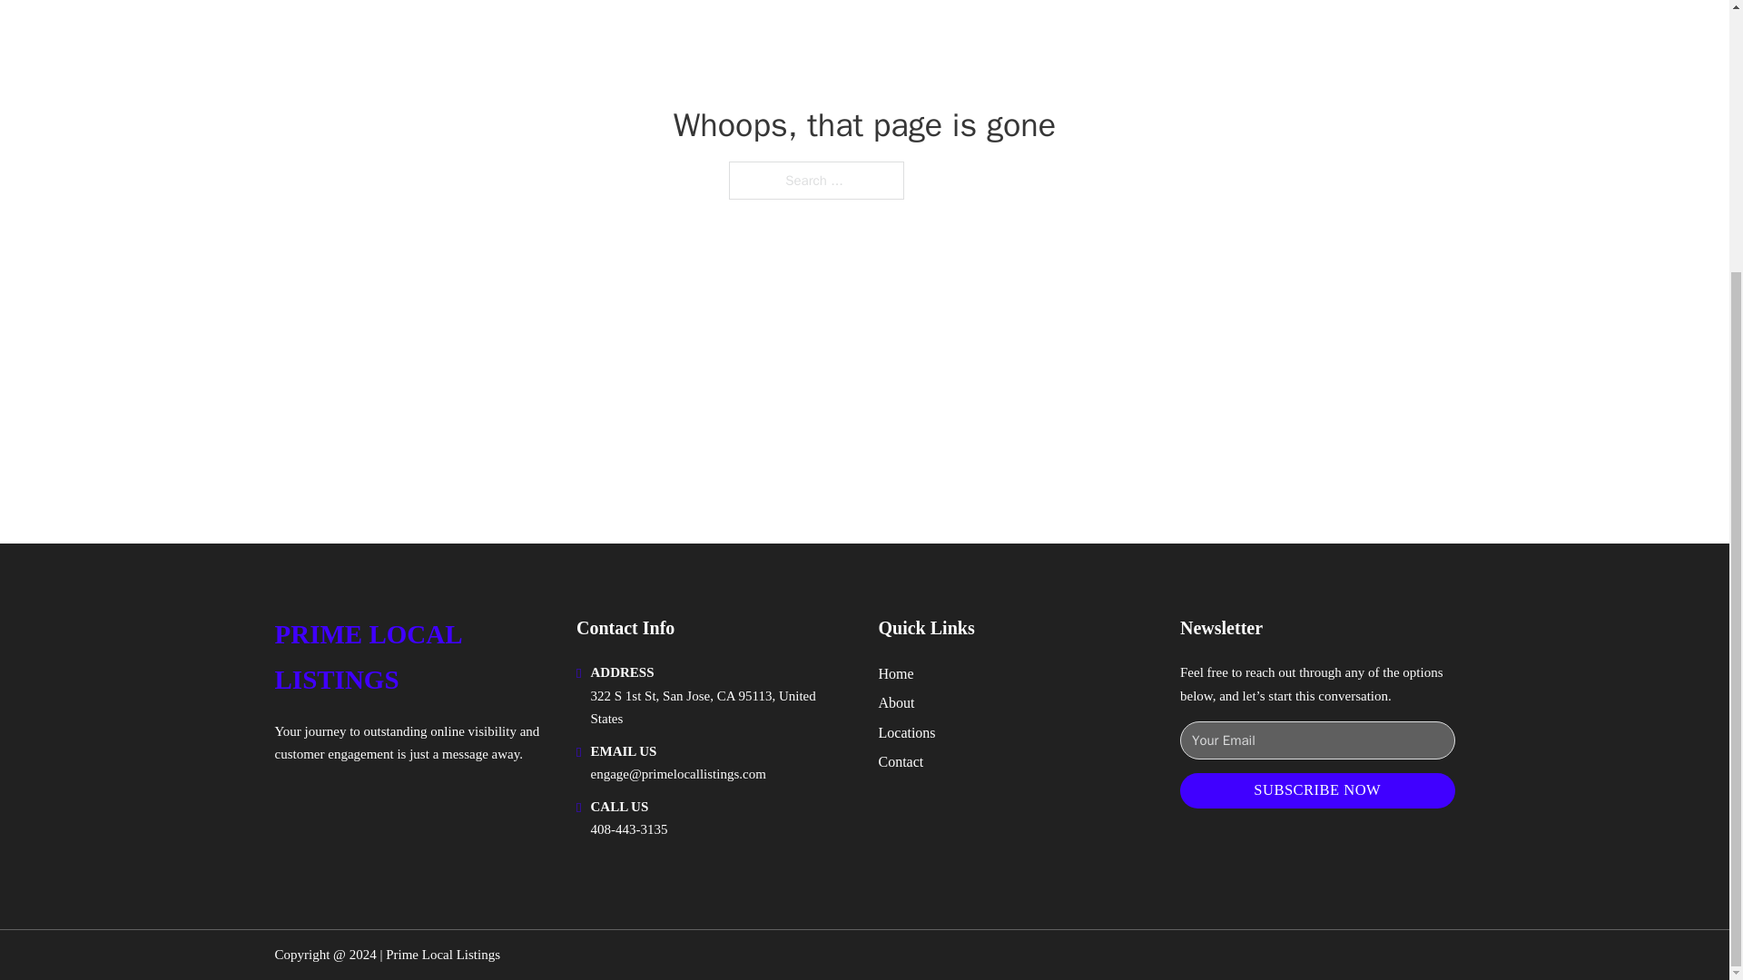 This screenshot has height=980, width=1743. Describe the element at coordinates (907, 731) in the screenshot. I see `Locations` at that location.